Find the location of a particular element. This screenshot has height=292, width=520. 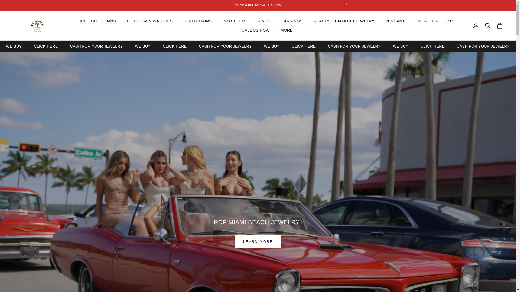

RDP Miami Beach Jewelry is located at coordinates (45, 46).